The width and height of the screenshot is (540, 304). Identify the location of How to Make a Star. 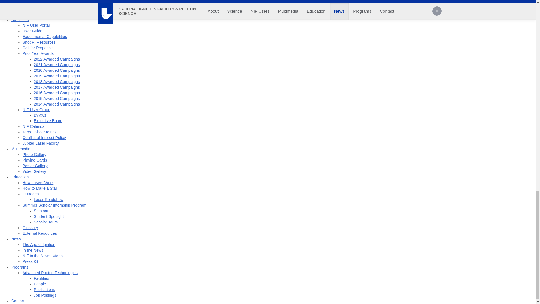
(40, 188).